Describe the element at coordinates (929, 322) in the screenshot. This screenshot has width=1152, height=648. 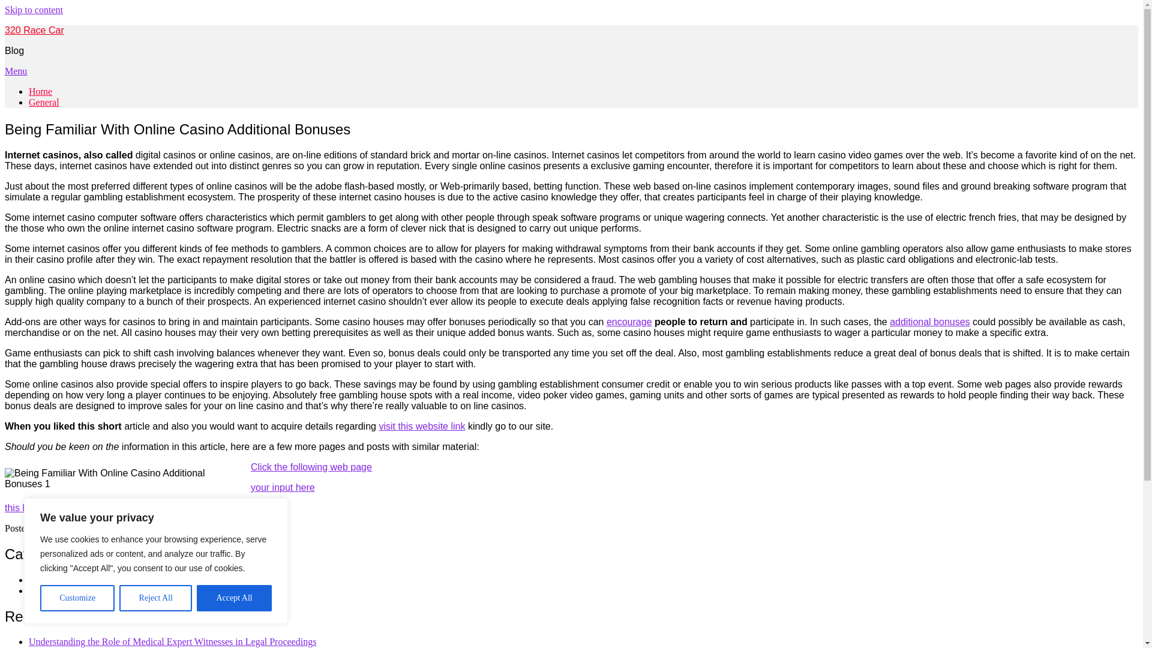
I see `additional bonuses` at that location.